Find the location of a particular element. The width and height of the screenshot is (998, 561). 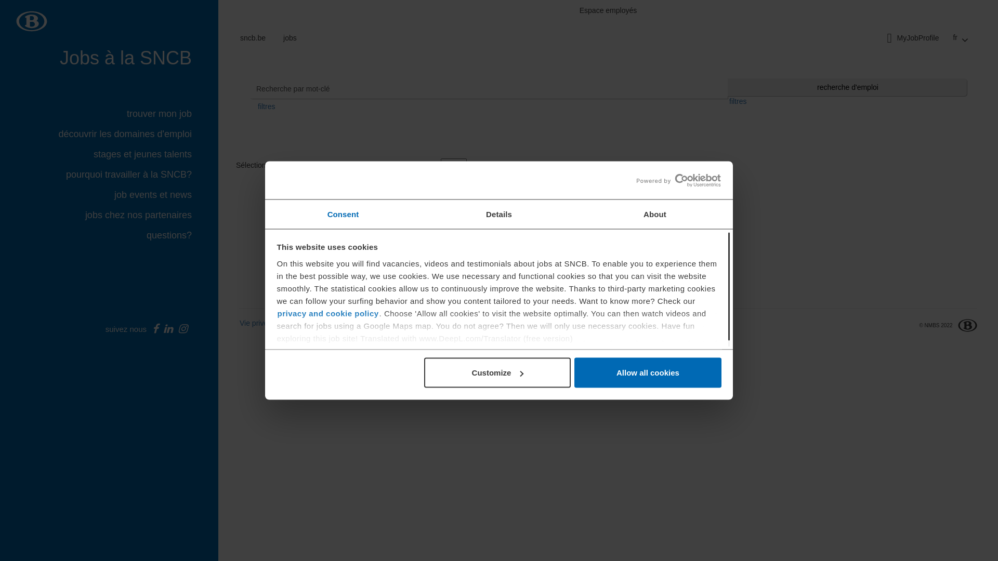

job events et news is located at coordinates (158, 195).